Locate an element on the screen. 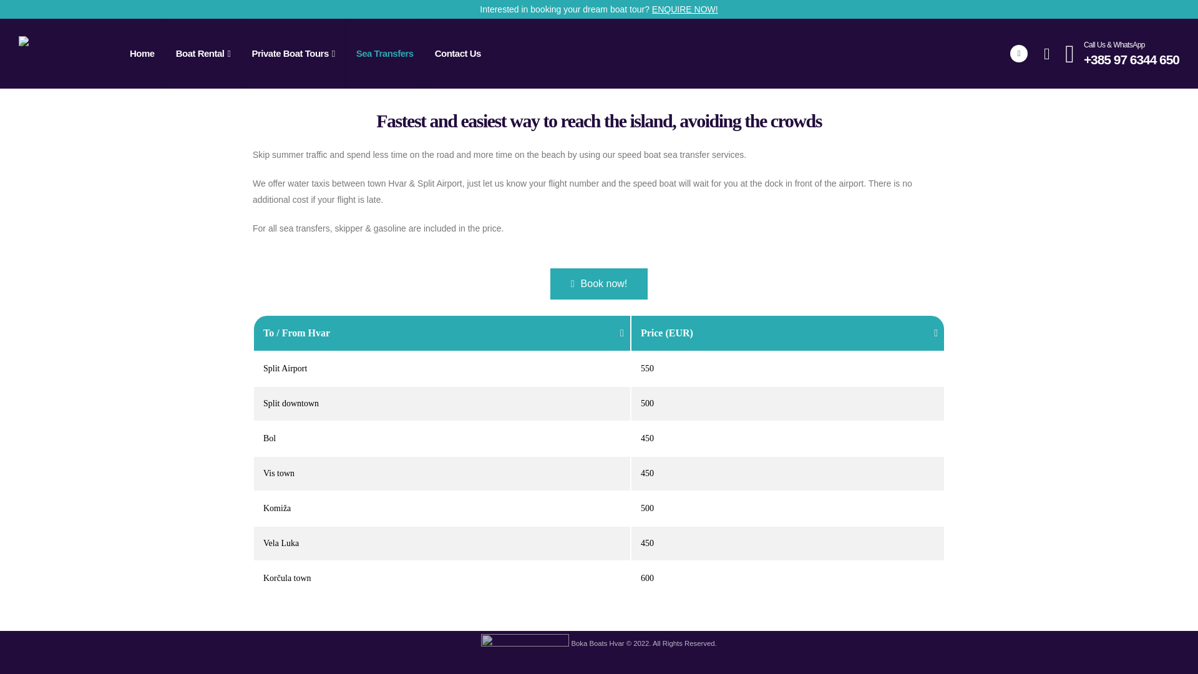 The width and height of the screenshot is (1198, 674). Sea Transfers is located at coordinates (384, 54).